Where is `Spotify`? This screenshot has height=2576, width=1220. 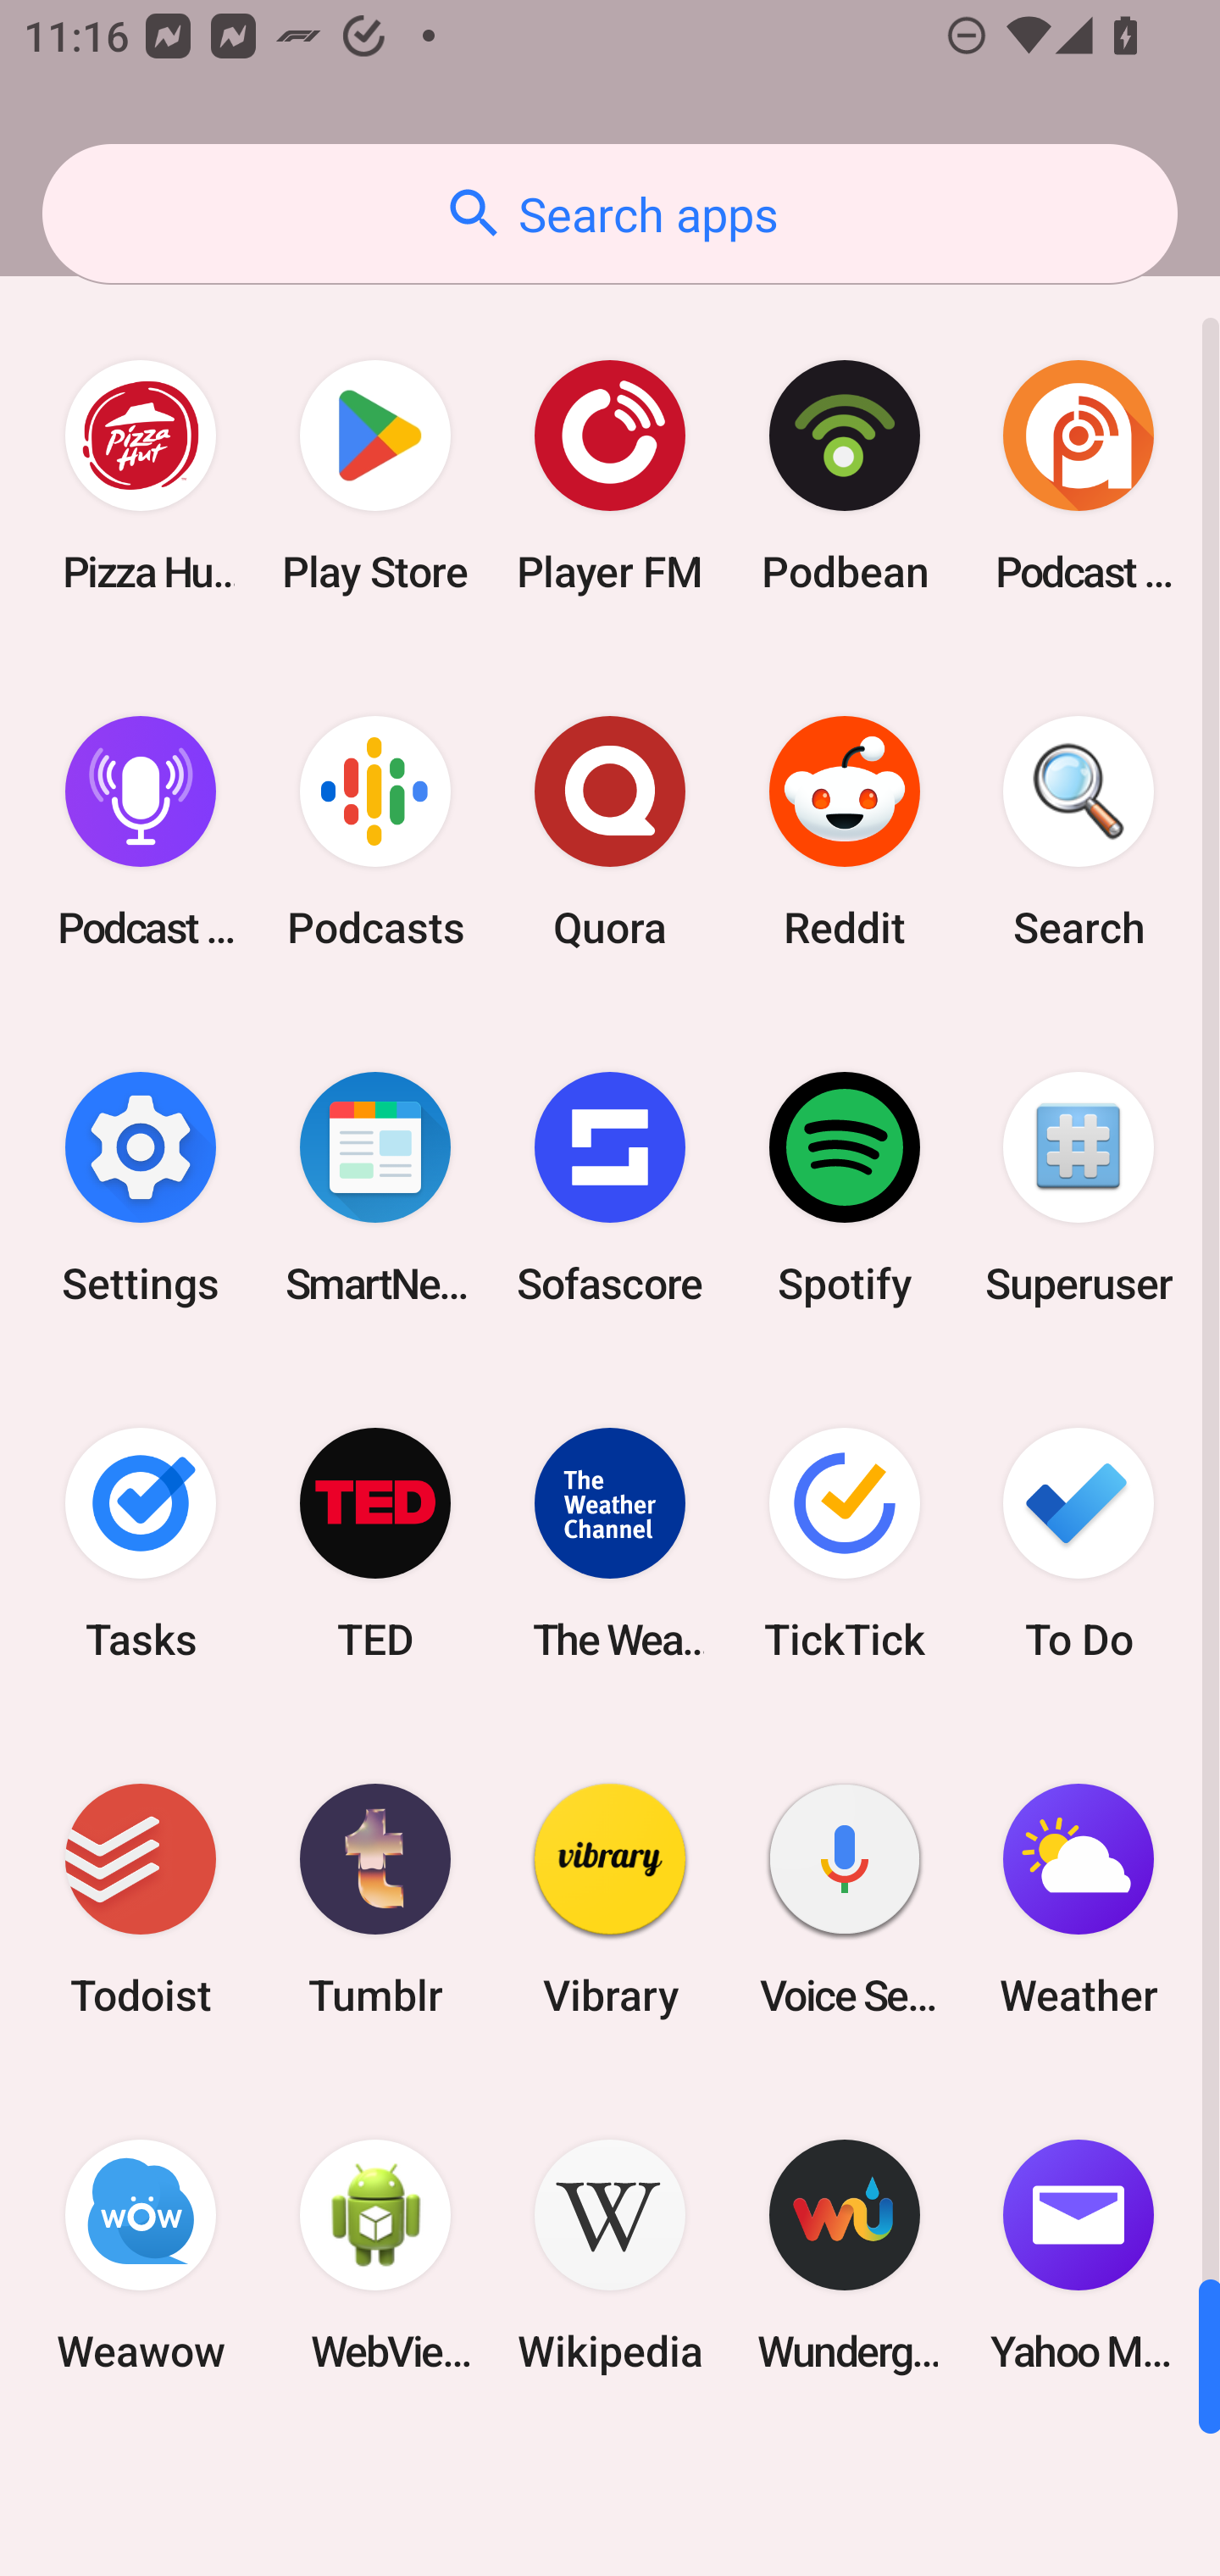
Spotify is located at coordinates (844, 1187).